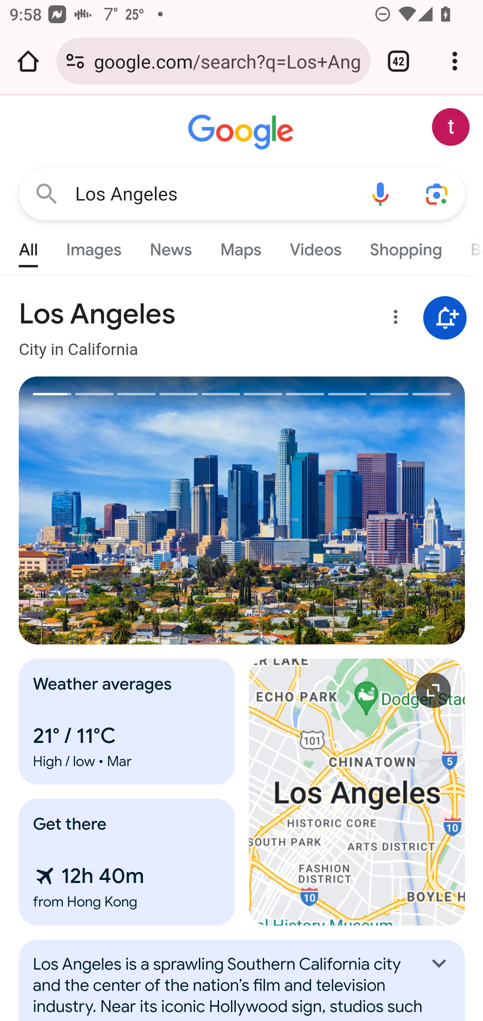 Image resolution: width=483 pixels, height=1021 pixels. What do you see at coordinates (393, 319) in the screenshot?
I see `More options` at bounding box center [393, 319].